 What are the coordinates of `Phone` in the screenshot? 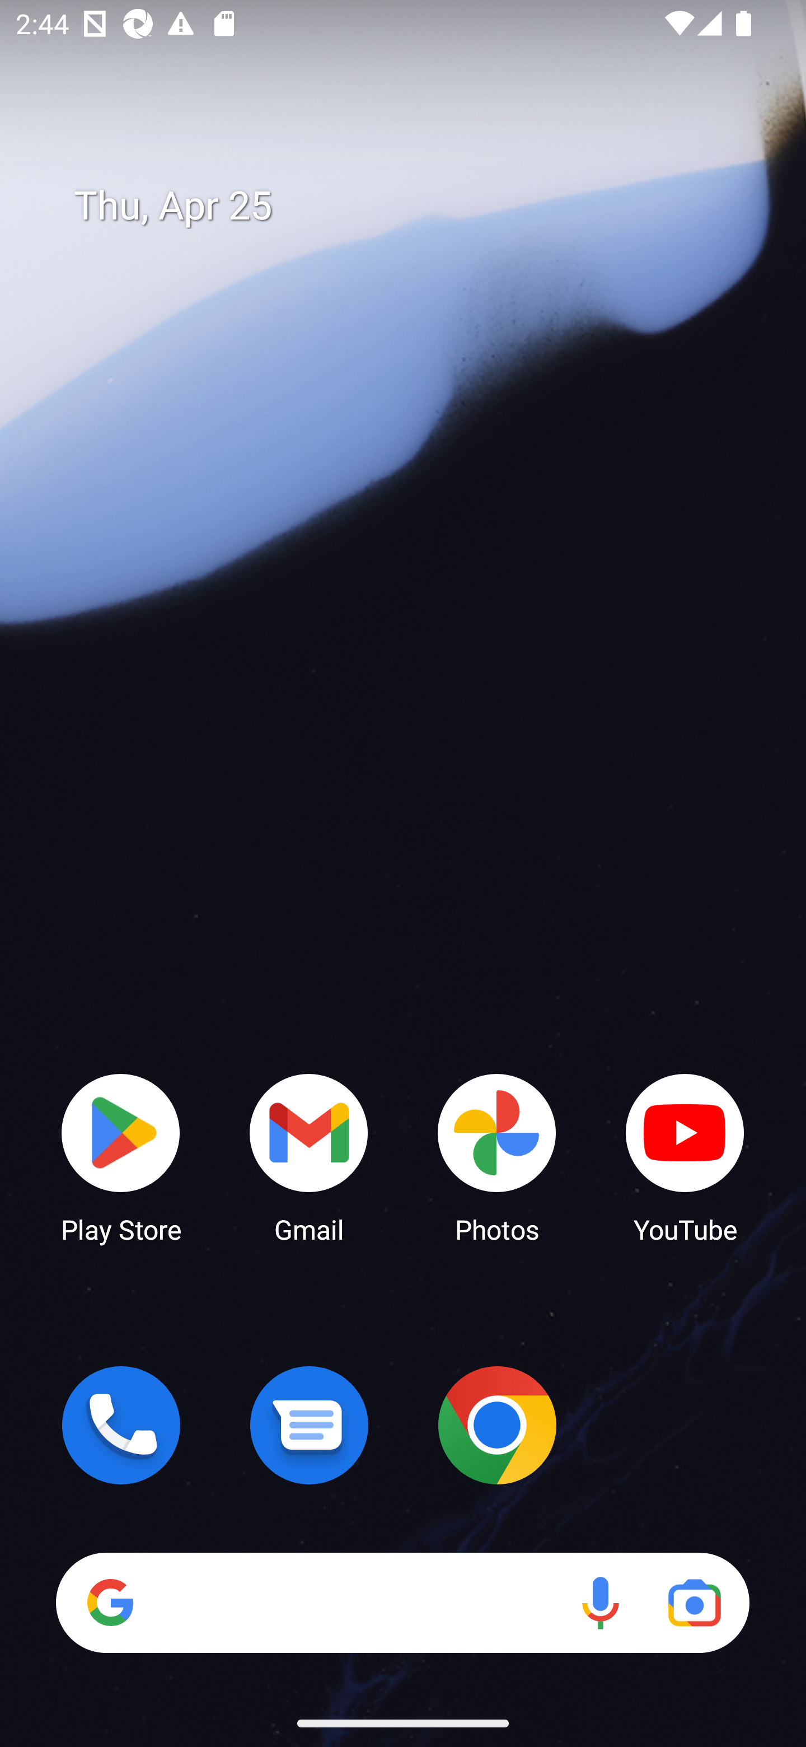 It's located at (121, 1425).